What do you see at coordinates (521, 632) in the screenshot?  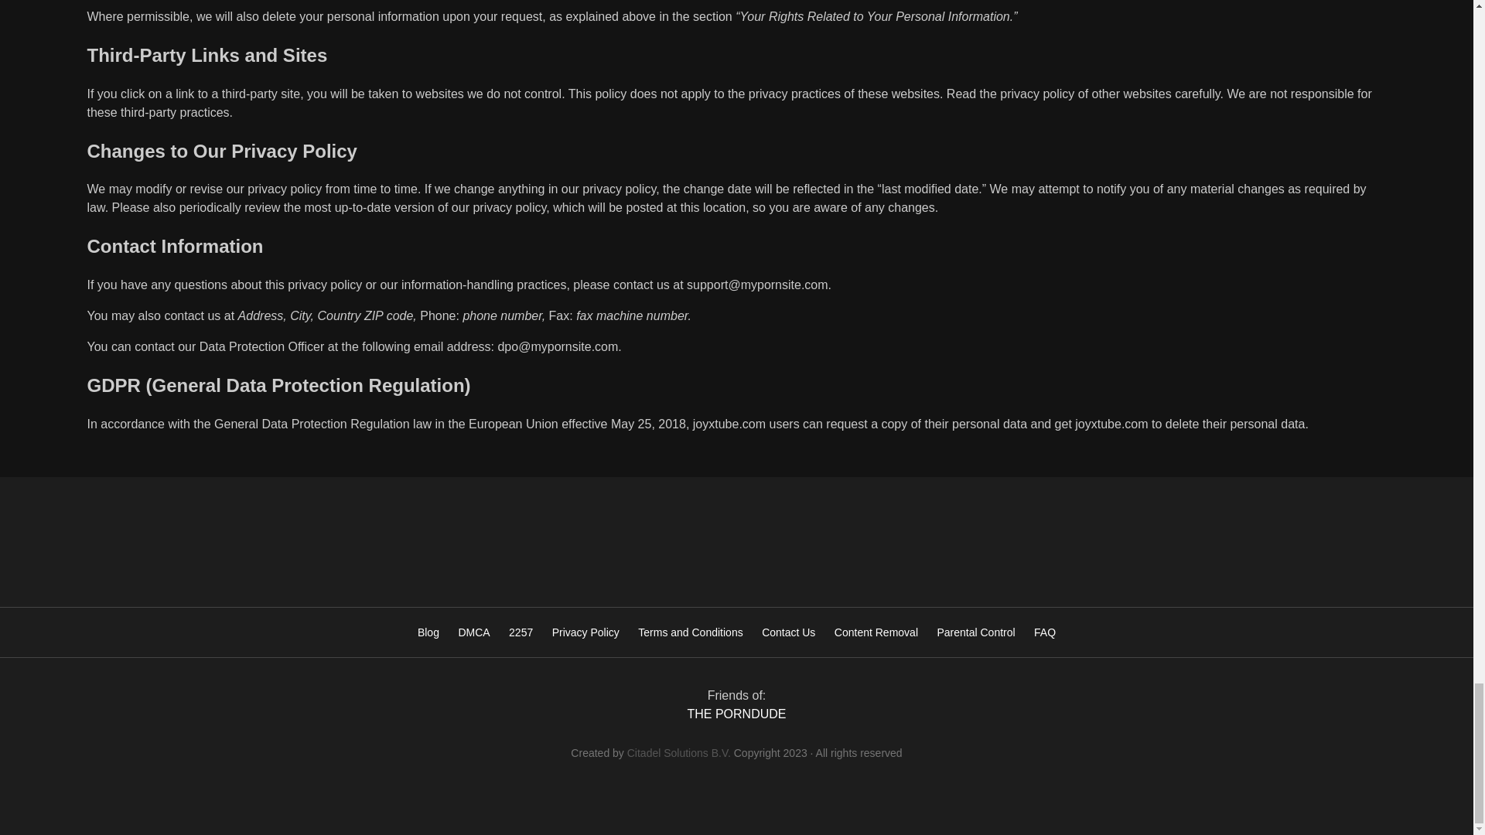 I see `2257` at bounding box center [521, 632].